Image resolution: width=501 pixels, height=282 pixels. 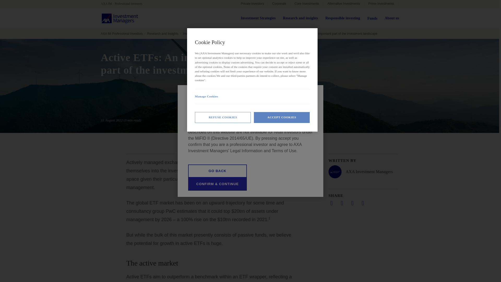 I want to click on AXA IM - Professional investors, Home, so click(x=124, y=4).